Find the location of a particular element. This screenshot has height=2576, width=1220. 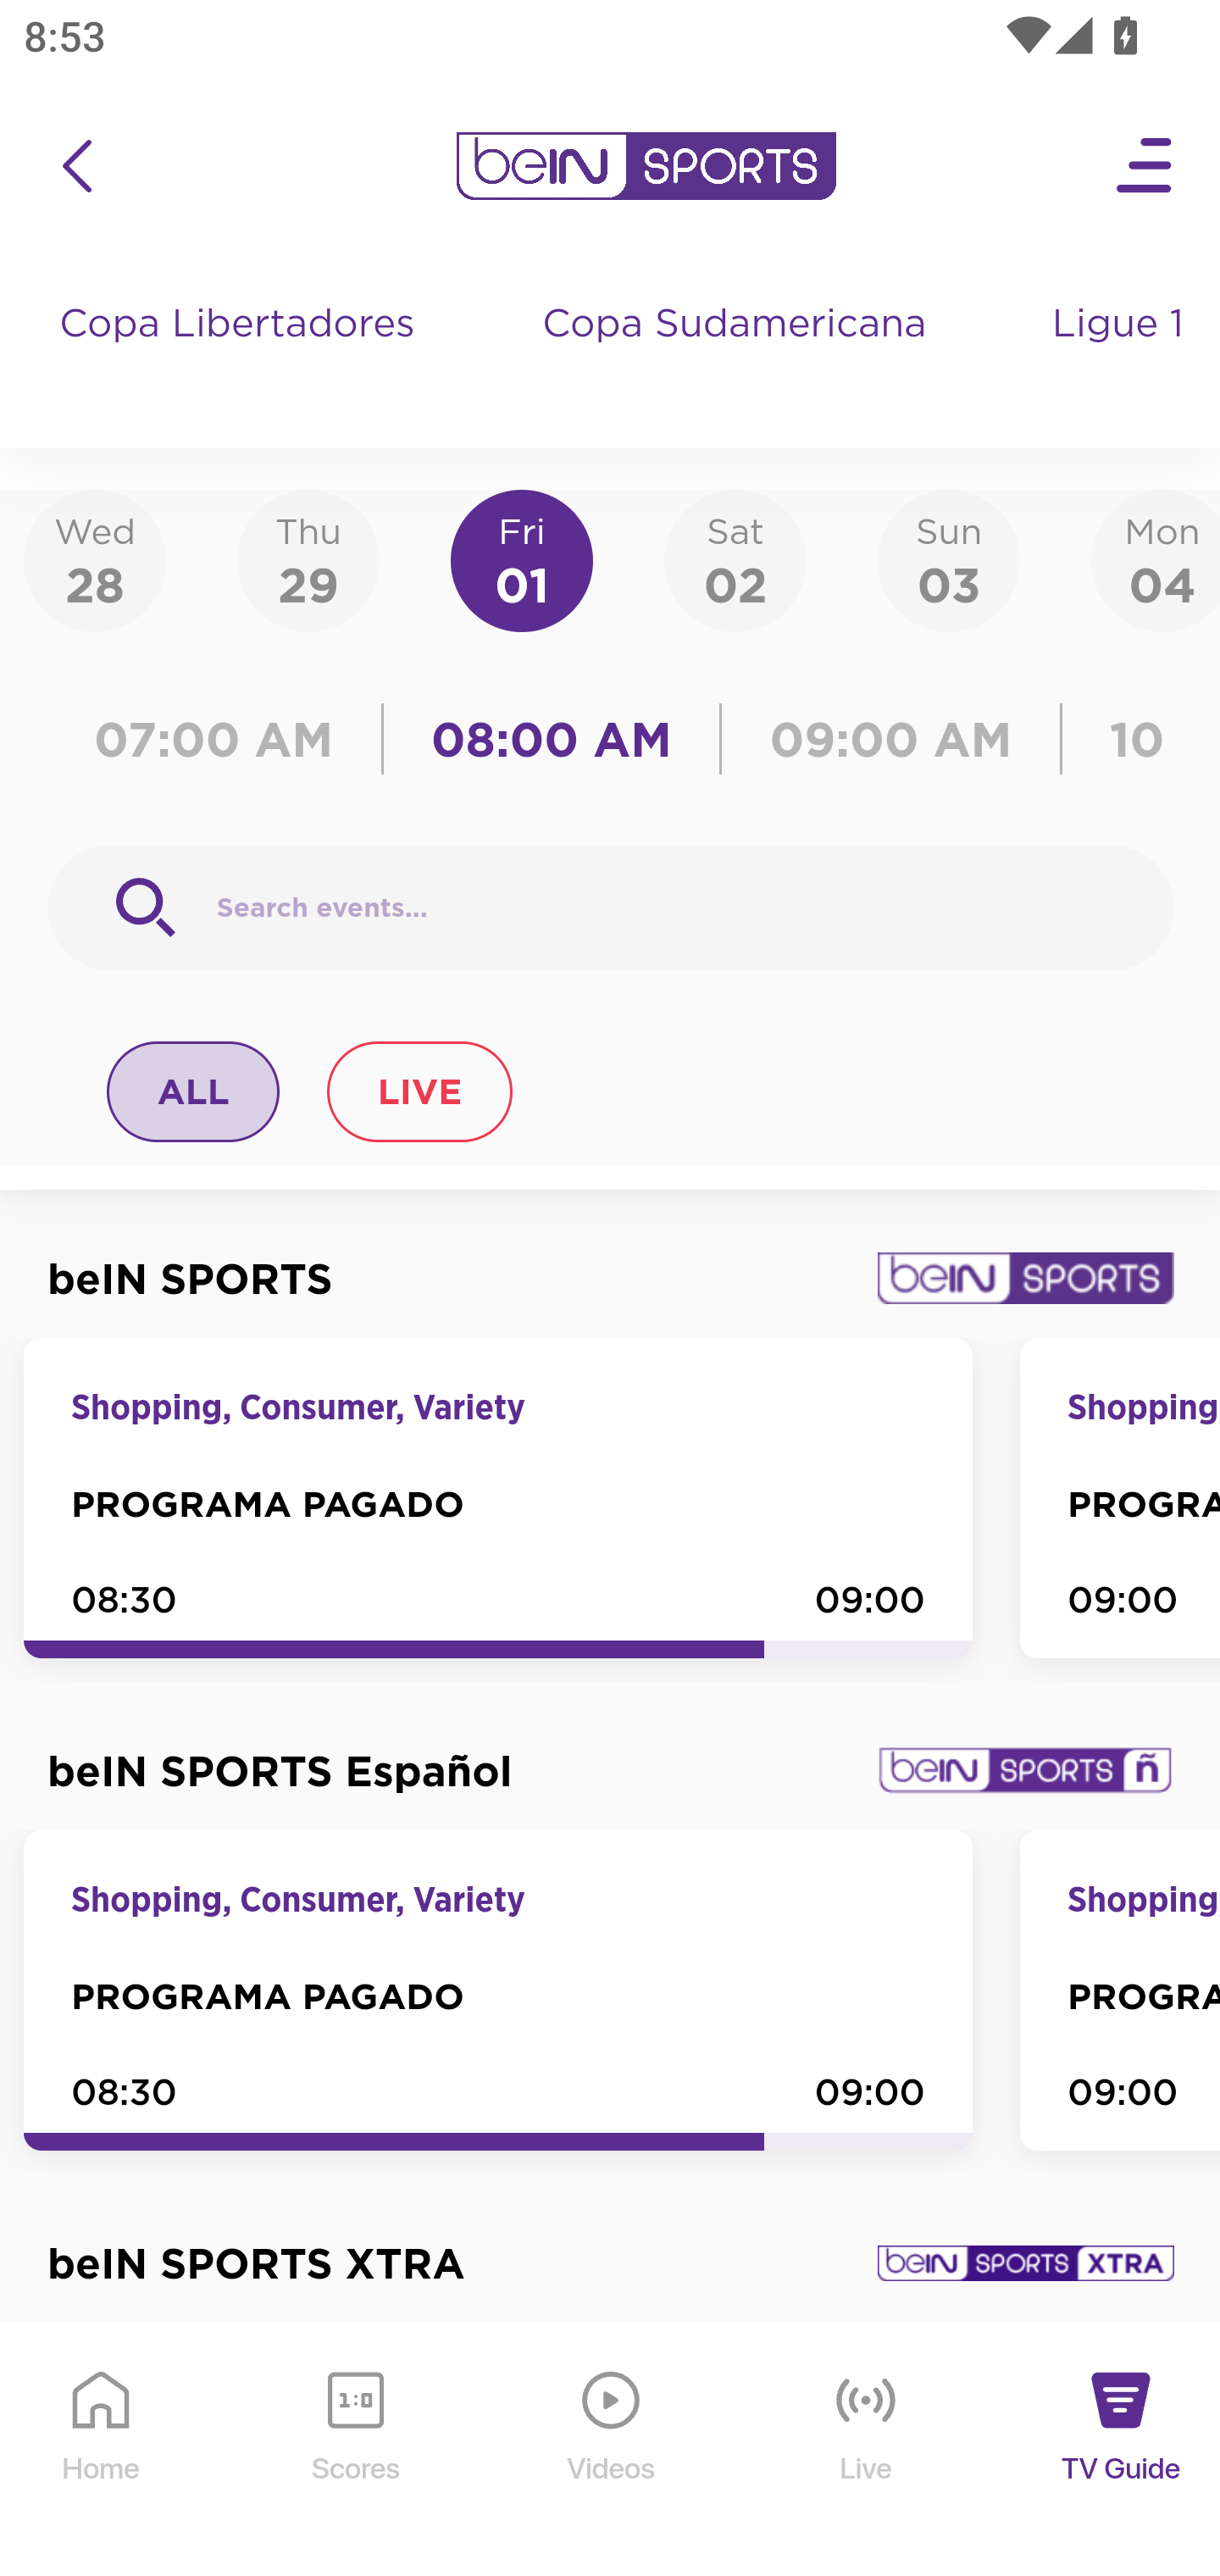

Mon04 is located at coordinates (1156, 559).